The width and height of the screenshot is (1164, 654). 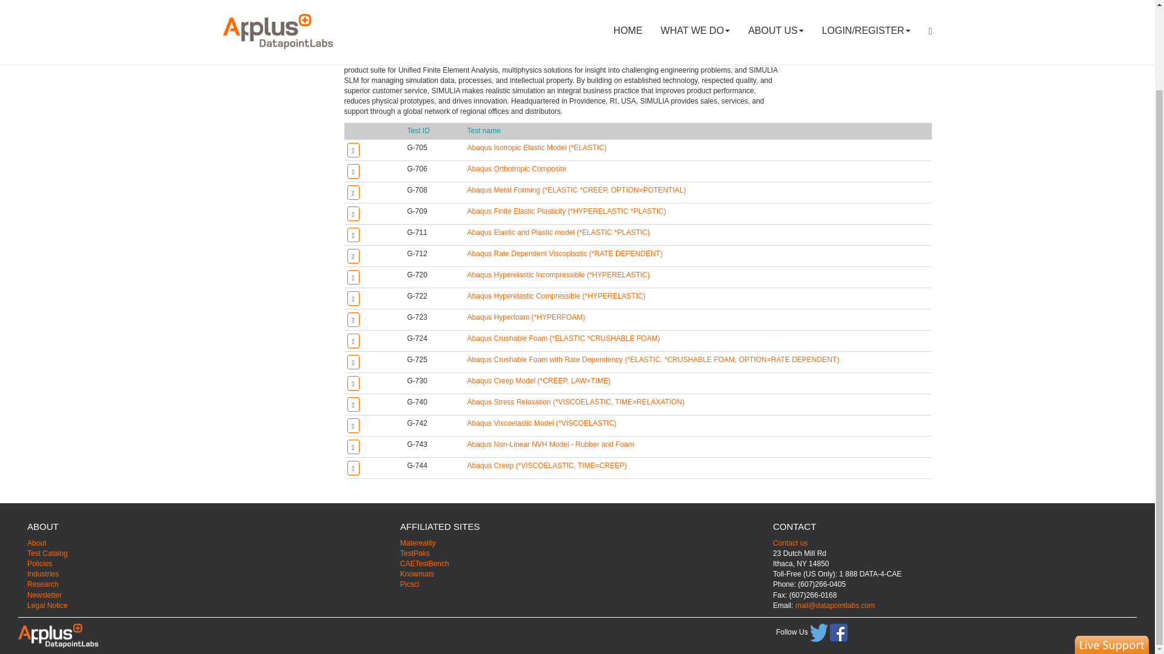 What do you see at coordinates (654, 360) in the screenshot?
I see `View` at bounding box center [654, 360].